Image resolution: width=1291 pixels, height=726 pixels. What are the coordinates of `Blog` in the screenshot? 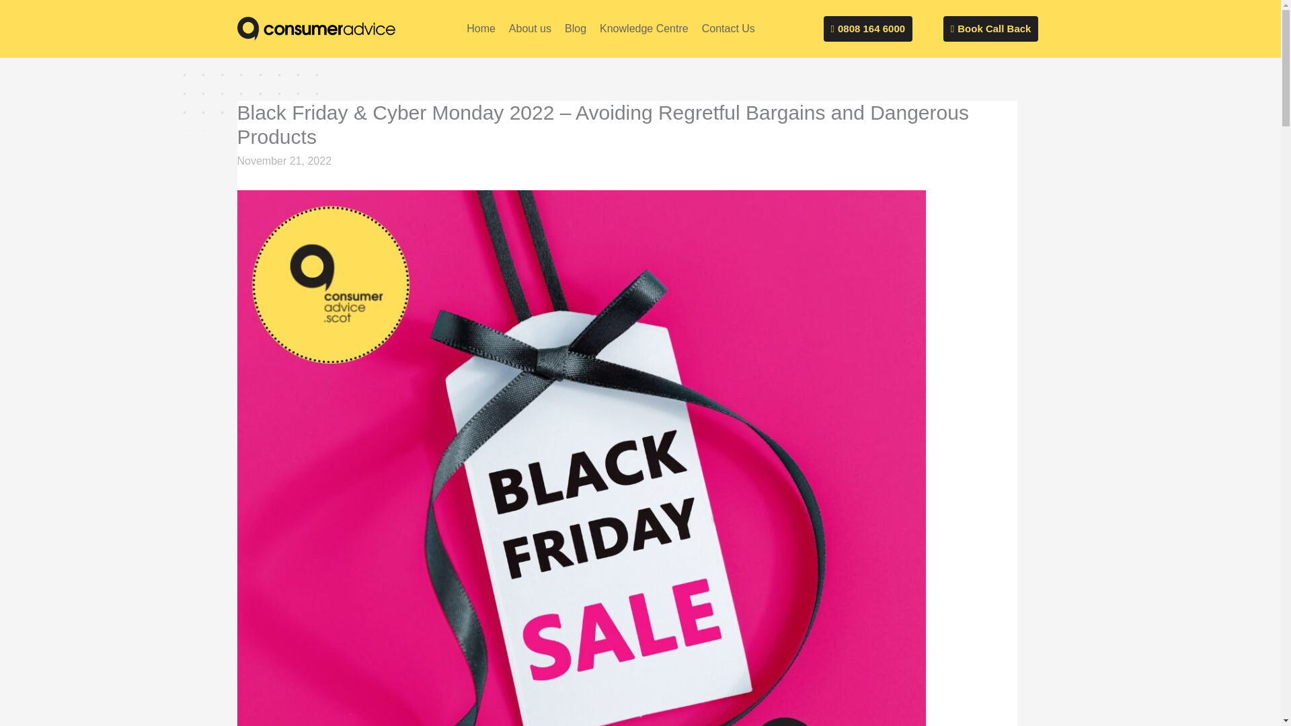 It's located at (575, 28).